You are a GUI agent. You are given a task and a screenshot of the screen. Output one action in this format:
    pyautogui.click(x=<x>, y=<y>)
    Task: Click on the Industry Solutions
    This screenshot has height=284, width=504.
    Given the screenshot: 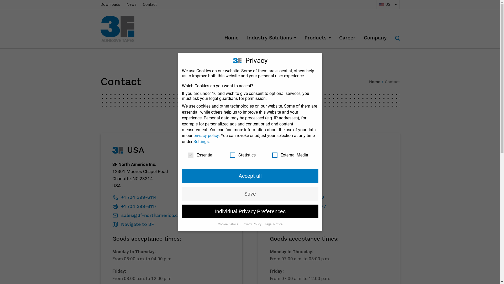 What is the action you would take?
    pyautogui.click(x=271, y=38)
    